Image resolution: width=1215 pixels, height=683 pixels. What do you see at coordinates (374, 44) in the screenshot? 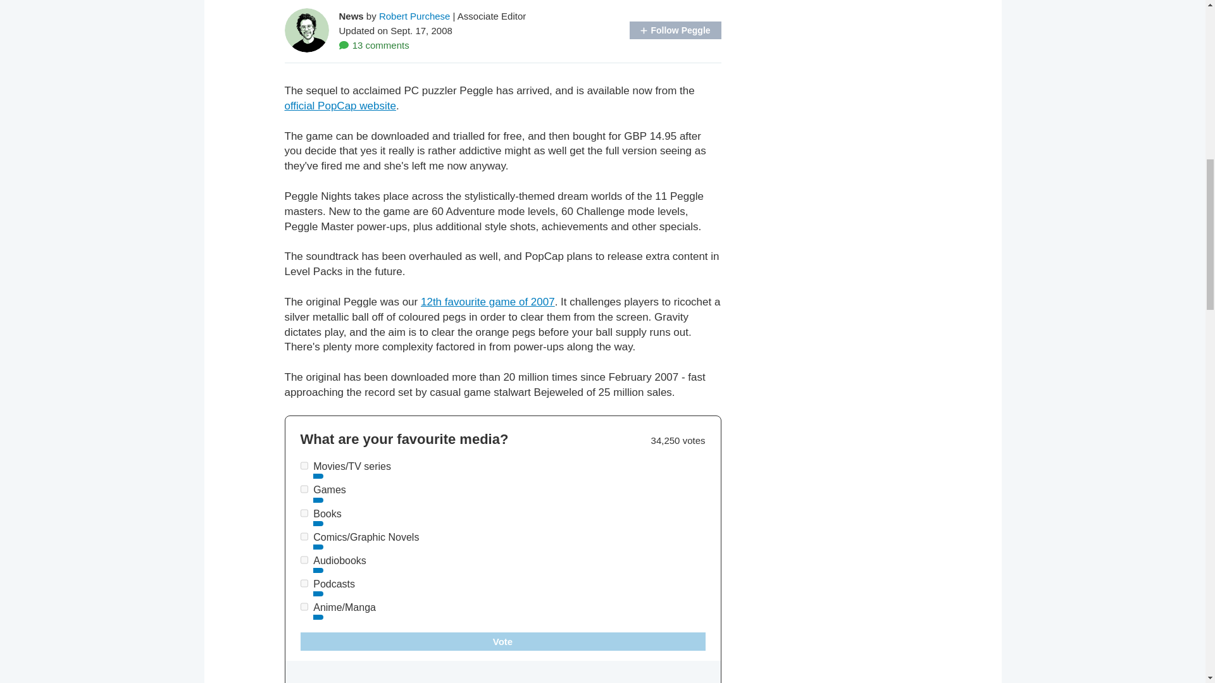
I see `13 comments` at bounding box center [374, 44].